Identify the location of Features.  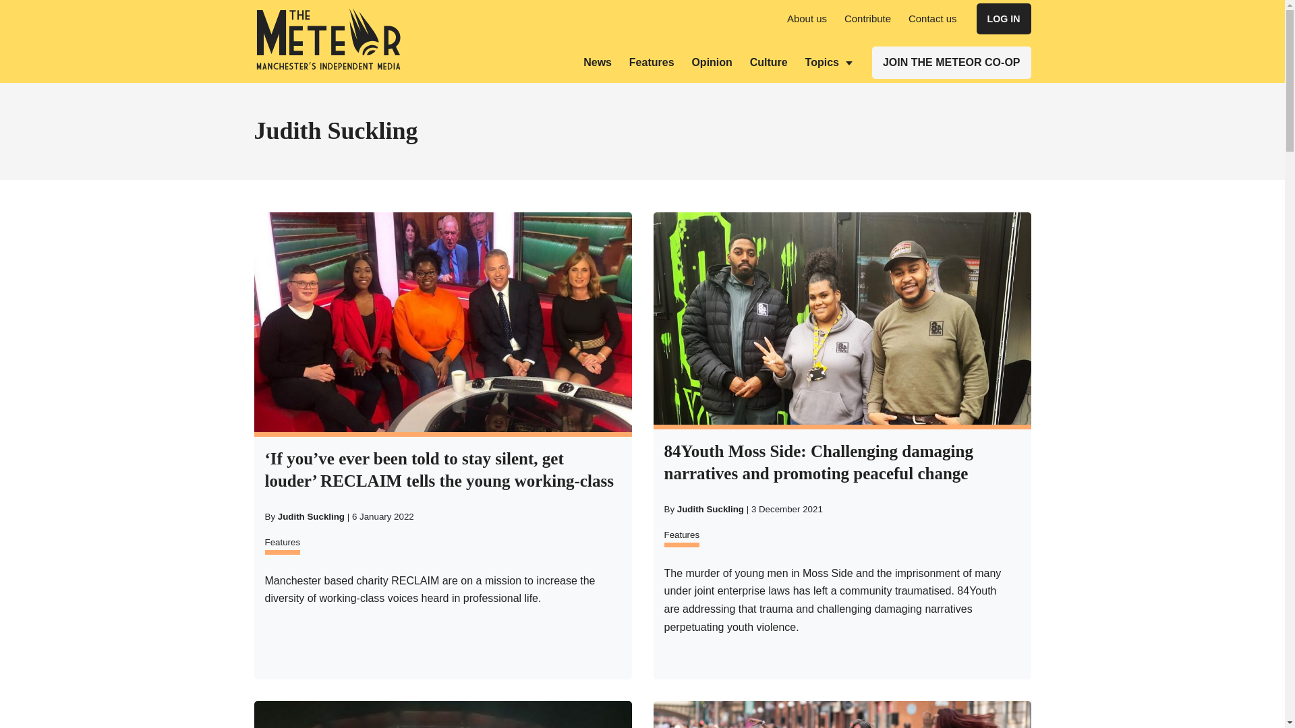
(652, 62).